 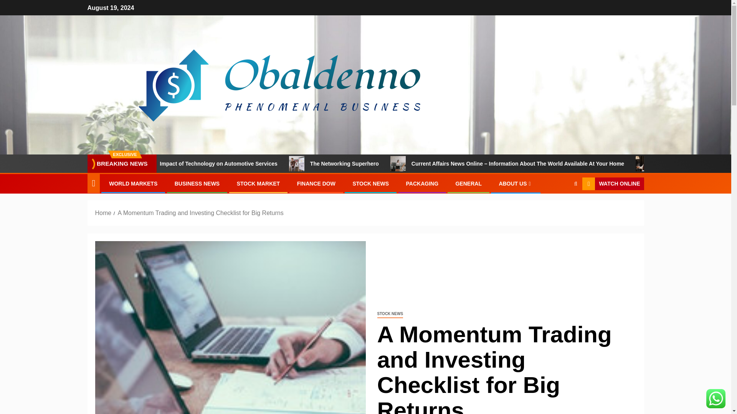 What do you see at coordinates (335, 164) in the screenshot?
I see `The Networking Superhero` at bounding box center [335, 164].